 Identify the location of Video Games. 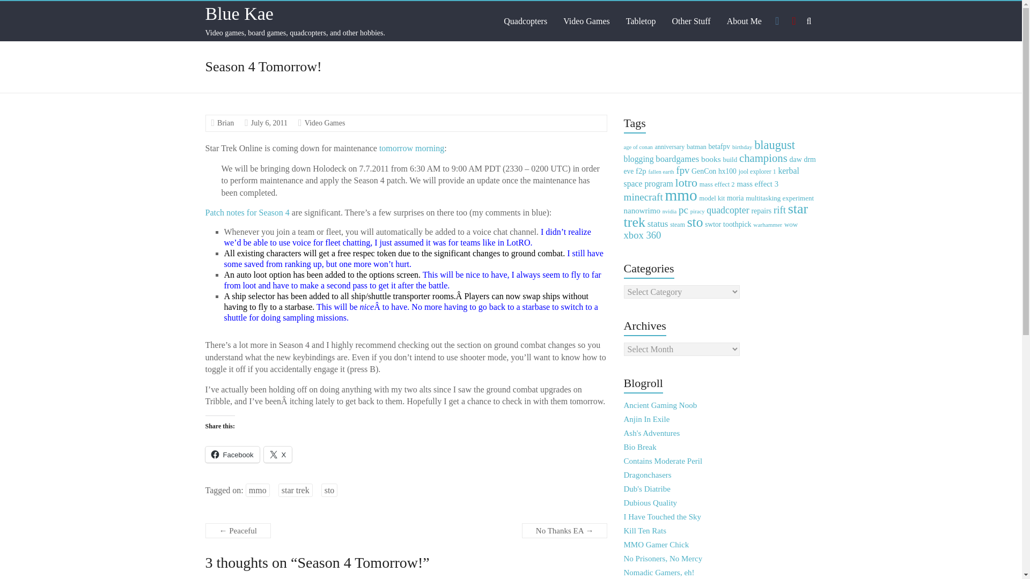
(325, 123).